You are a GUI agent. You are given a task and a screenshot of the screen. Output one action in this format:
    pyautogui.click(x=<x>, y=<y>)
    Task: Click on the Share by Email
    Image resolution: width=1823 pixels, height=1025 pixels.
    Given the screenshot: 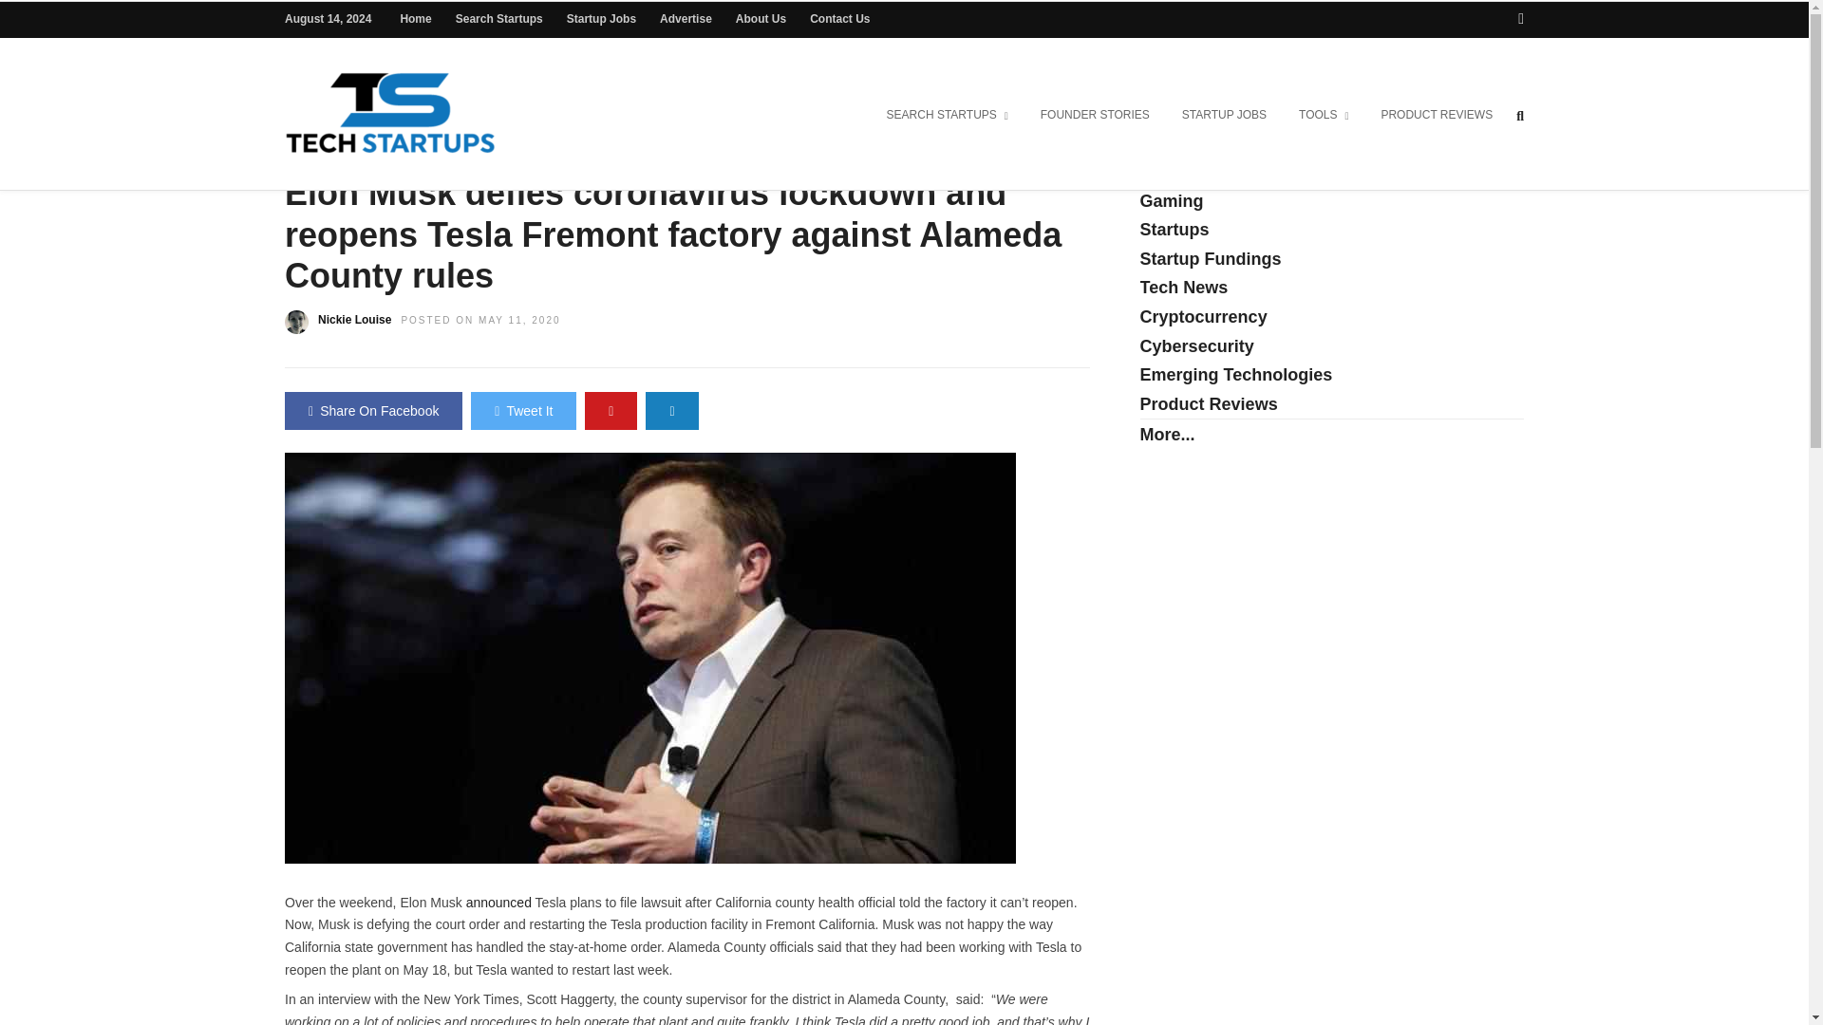 What is the action you would take?
    pyautogui.click(x=671, y=410)
    